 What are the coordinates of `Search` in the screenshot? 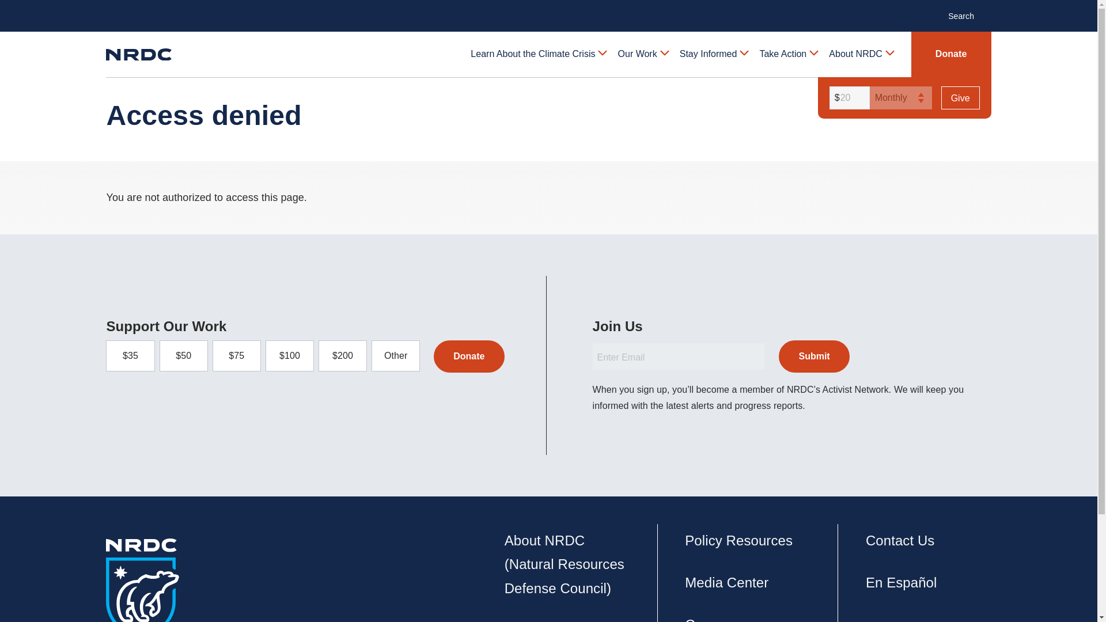 It's located at (967, 15).